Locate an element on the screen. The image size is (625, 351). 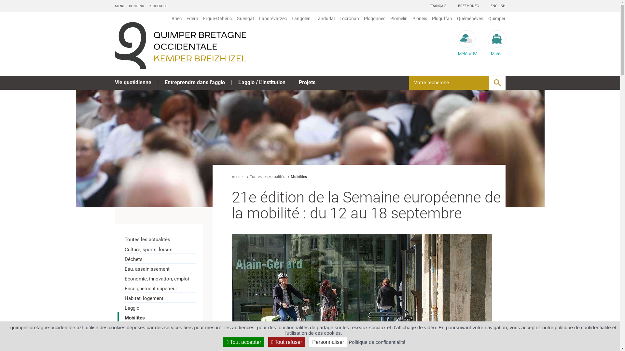
RECHERCHE is located at coordinates (158, 6).